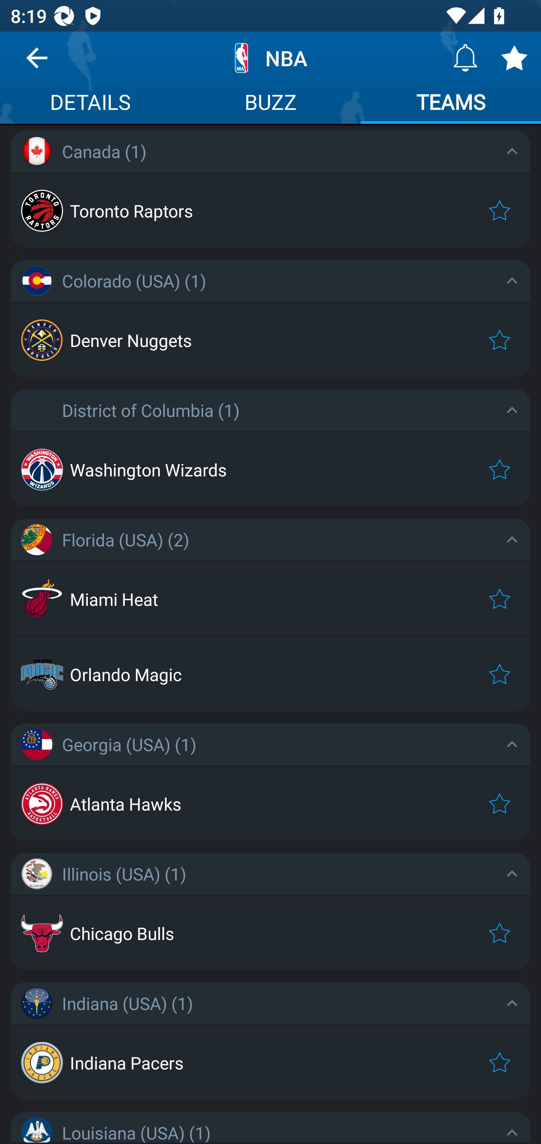  What do you see at coordinates (270, 539) in the screenshot?
I see `Florida (USA) (2)` at bounding box center [270, 539].